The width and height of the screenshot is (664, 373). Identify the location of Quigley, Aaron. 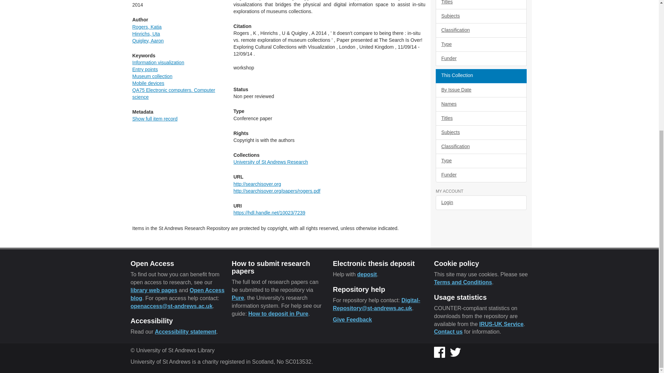
(148, 41).